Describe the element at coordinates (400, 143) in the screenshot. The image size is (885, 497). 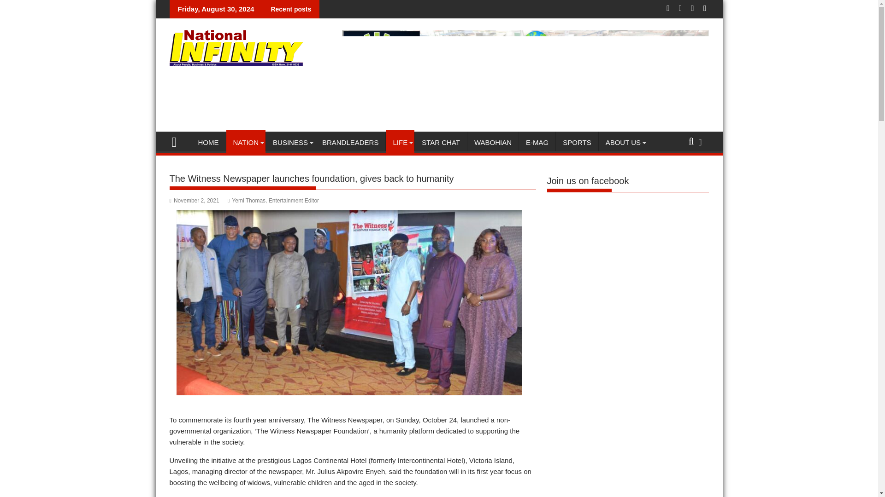
I see `LIFE` at that location.